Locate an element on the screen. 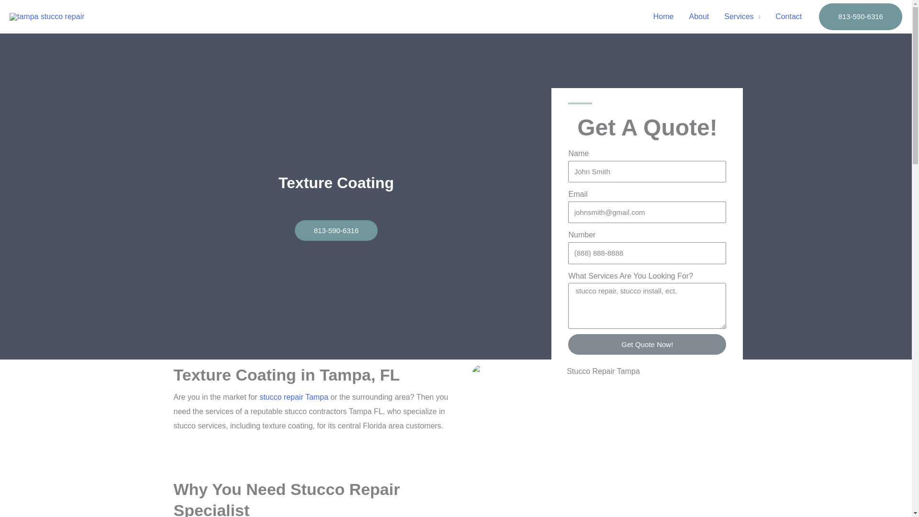 The height and width of the screenshot is (517, 919). About is located at coordinates (699, 17).